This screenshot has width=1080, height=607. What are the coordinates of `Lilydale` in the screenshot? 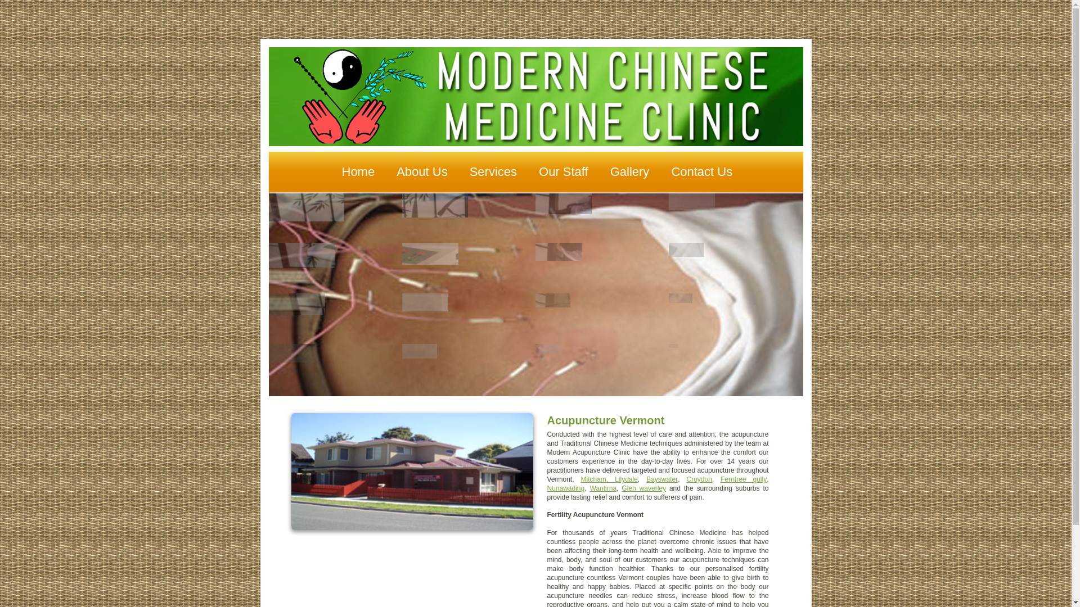 It's located at (627, 479).